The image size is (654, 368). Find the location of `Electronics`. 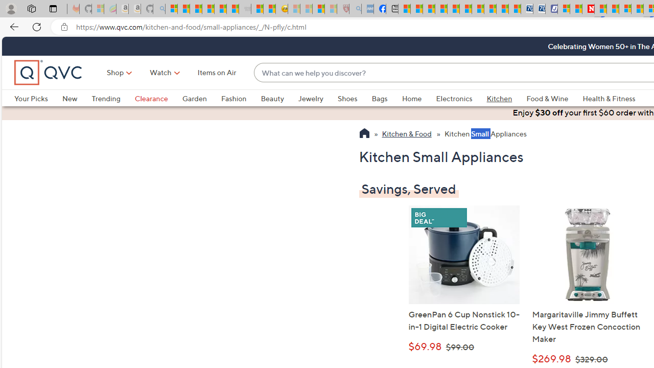

Electronics is located at coordinates (454, 98).